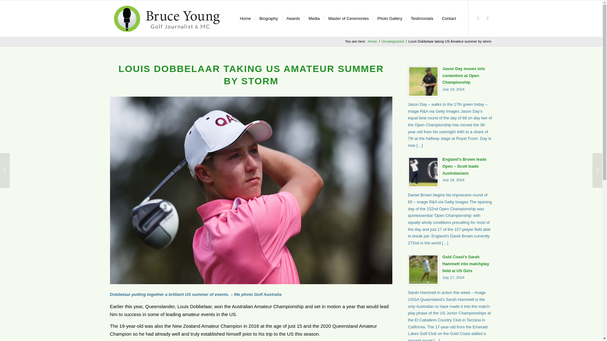 The height and width of the screenshot is (341, 607). I want to click on LOUIS DOBBELAAR TAKING US AMATEUR SUMMER BY STORM, so click(251, 75).